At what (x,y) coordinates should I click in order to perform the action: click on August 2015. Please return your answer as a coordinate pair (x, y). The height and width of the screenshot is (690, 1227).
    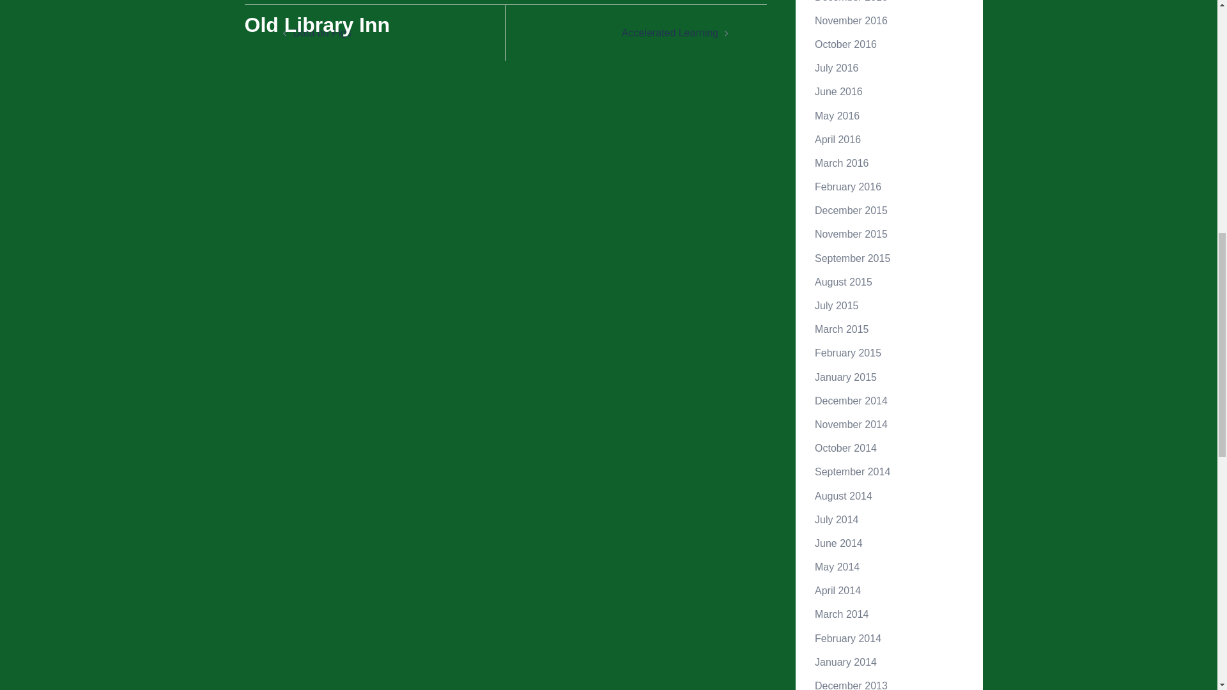
    Looking at the image, I should click on (844, 282).